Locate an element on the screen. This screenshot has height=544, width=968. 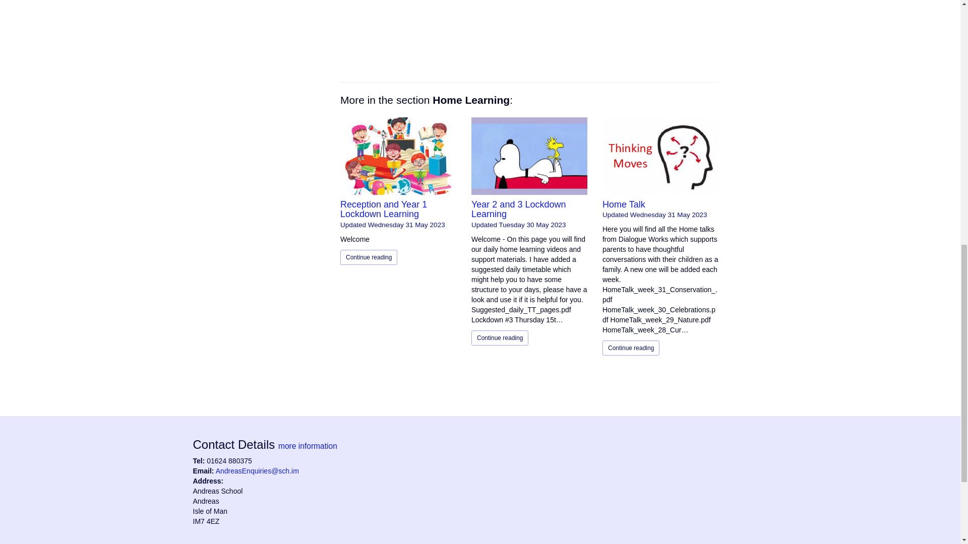
more information is located at coordinates (308, 446).